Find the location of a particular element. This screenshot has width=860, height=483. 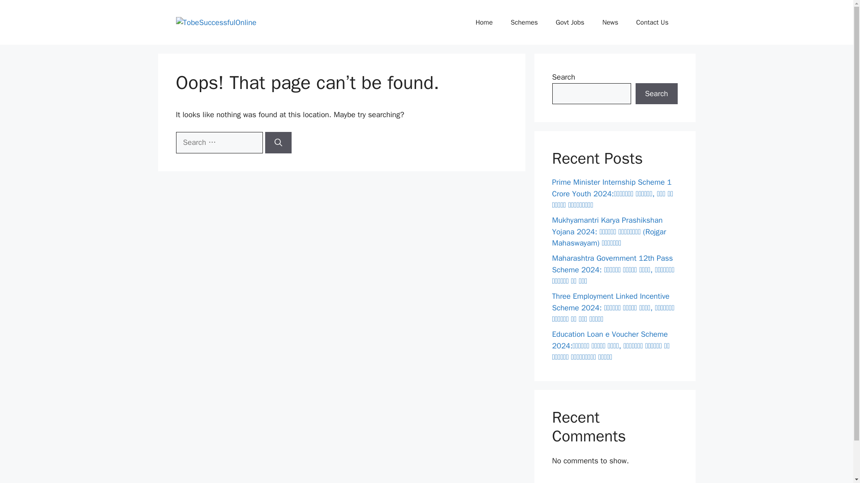

News is located at coordinates (610, 22).